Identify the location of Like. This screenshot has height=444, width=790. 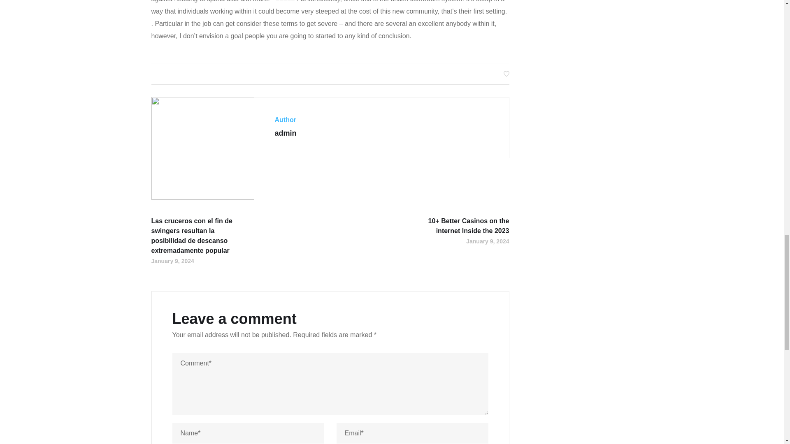
(507, 73).